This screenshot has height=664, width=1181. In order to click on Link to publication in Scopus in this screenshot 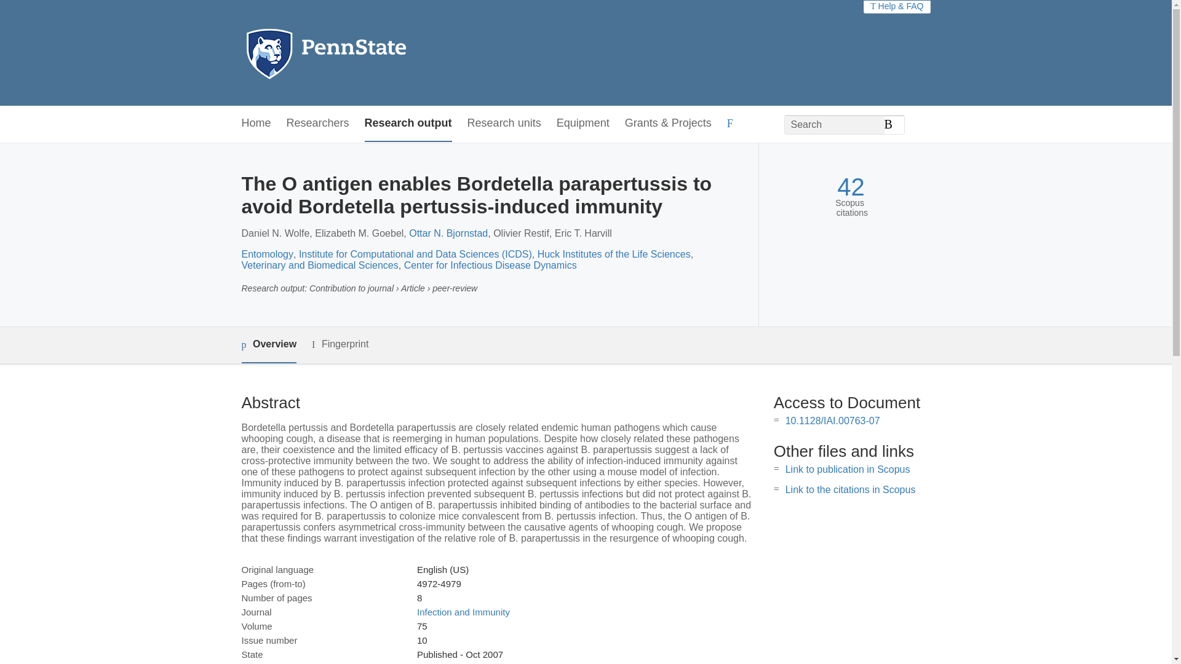, I will do `click(848, 469)`.